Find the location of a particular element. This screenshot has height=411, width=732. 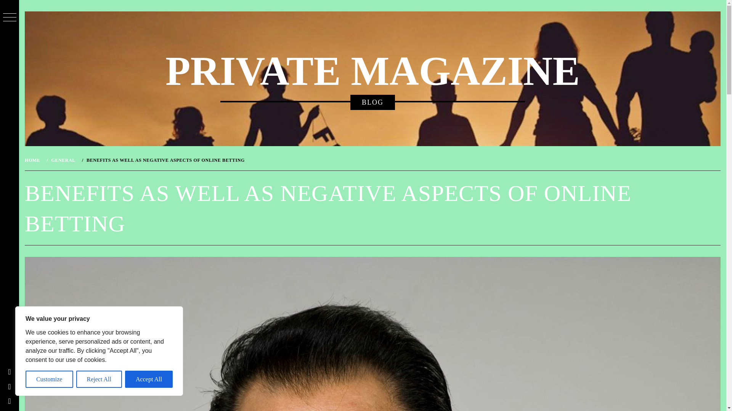

Reject All is located at coordinates (99, 379).